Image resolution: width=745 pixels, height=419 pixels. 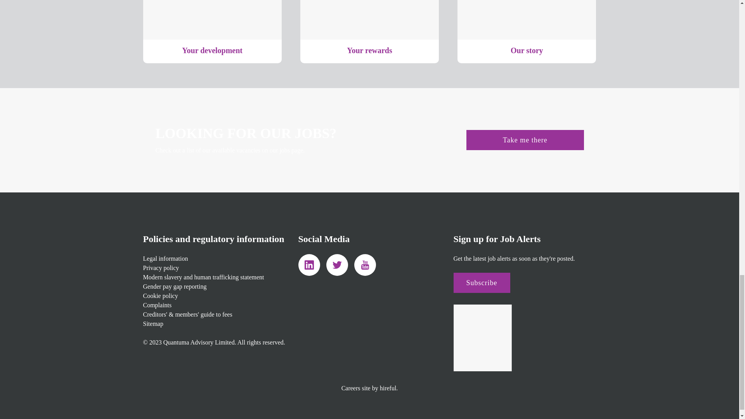 I want to click on Privacy policy, so click(x=161, y=268).